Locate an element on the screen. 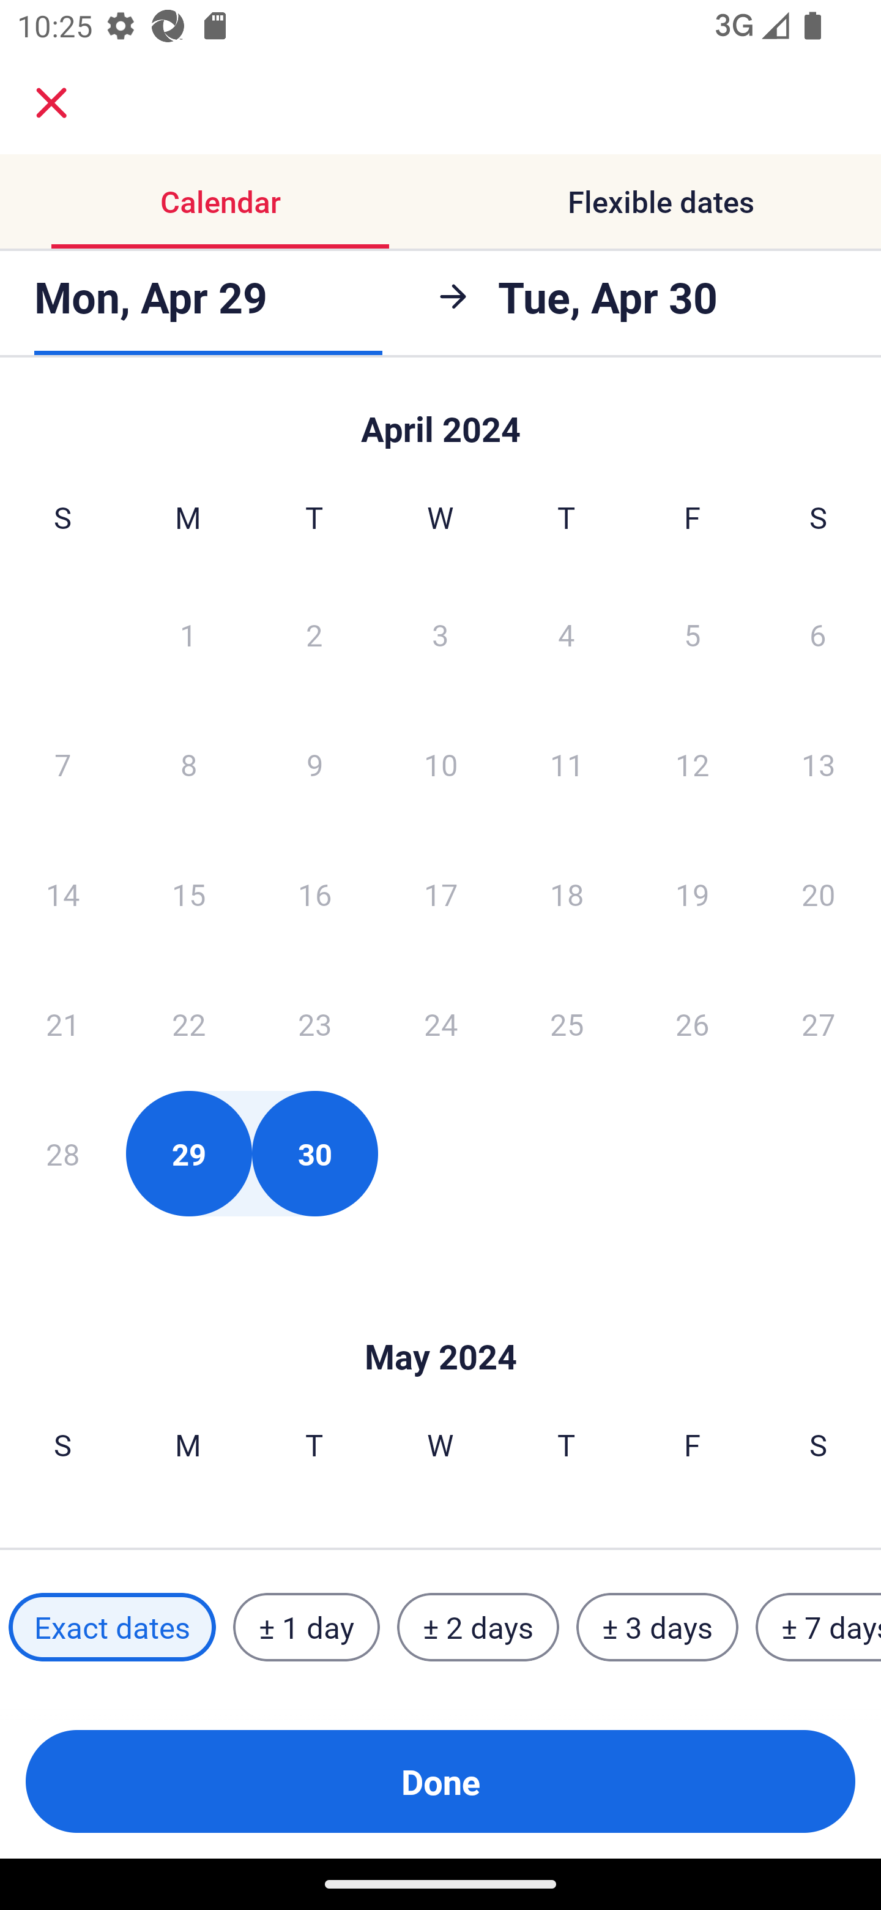 The image size is (881, 1910). 16 Tuesday, April 16, 2024 is located at coordinates (314, 894).